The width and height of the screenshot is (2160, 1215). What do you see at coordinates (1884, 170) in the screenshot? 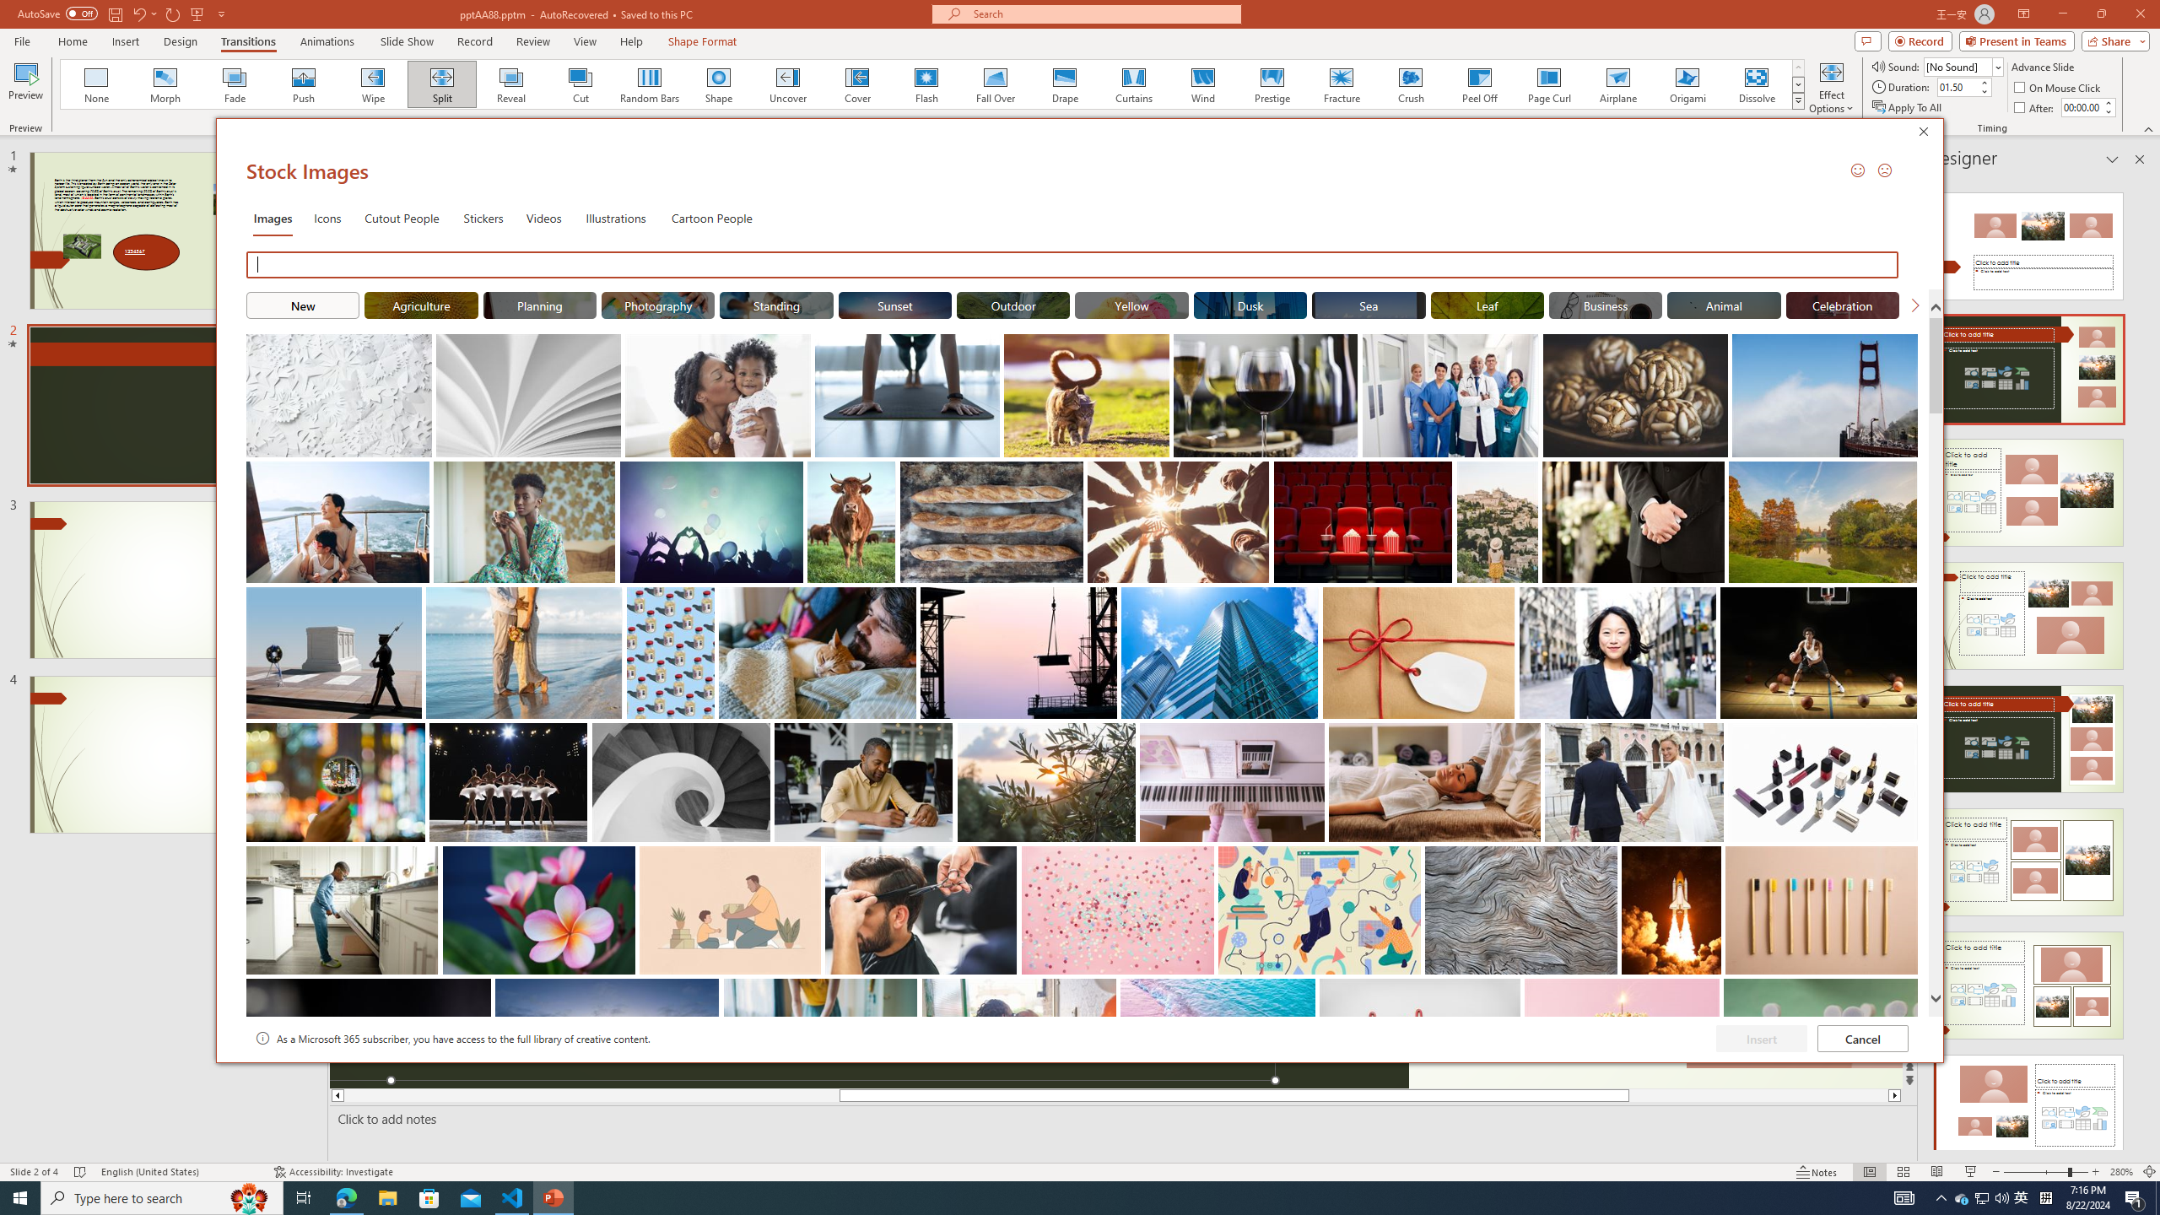
I see `Send a Frown` at bounding box center [1884, 170].